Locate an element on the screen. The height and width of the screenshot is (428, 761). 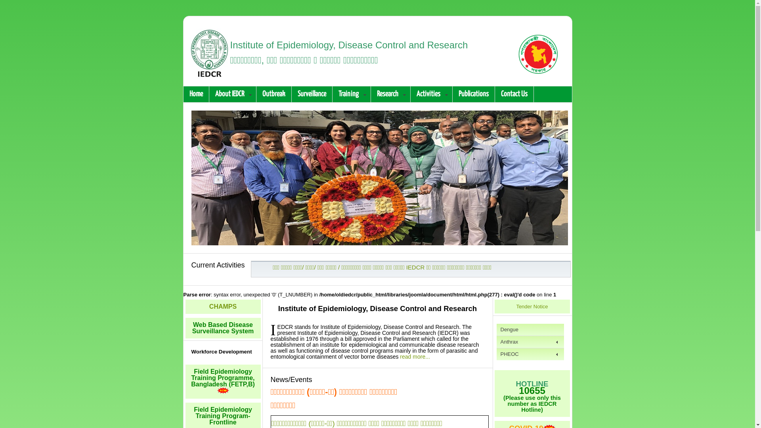
Contact Us is located at coordinates (514, 94).